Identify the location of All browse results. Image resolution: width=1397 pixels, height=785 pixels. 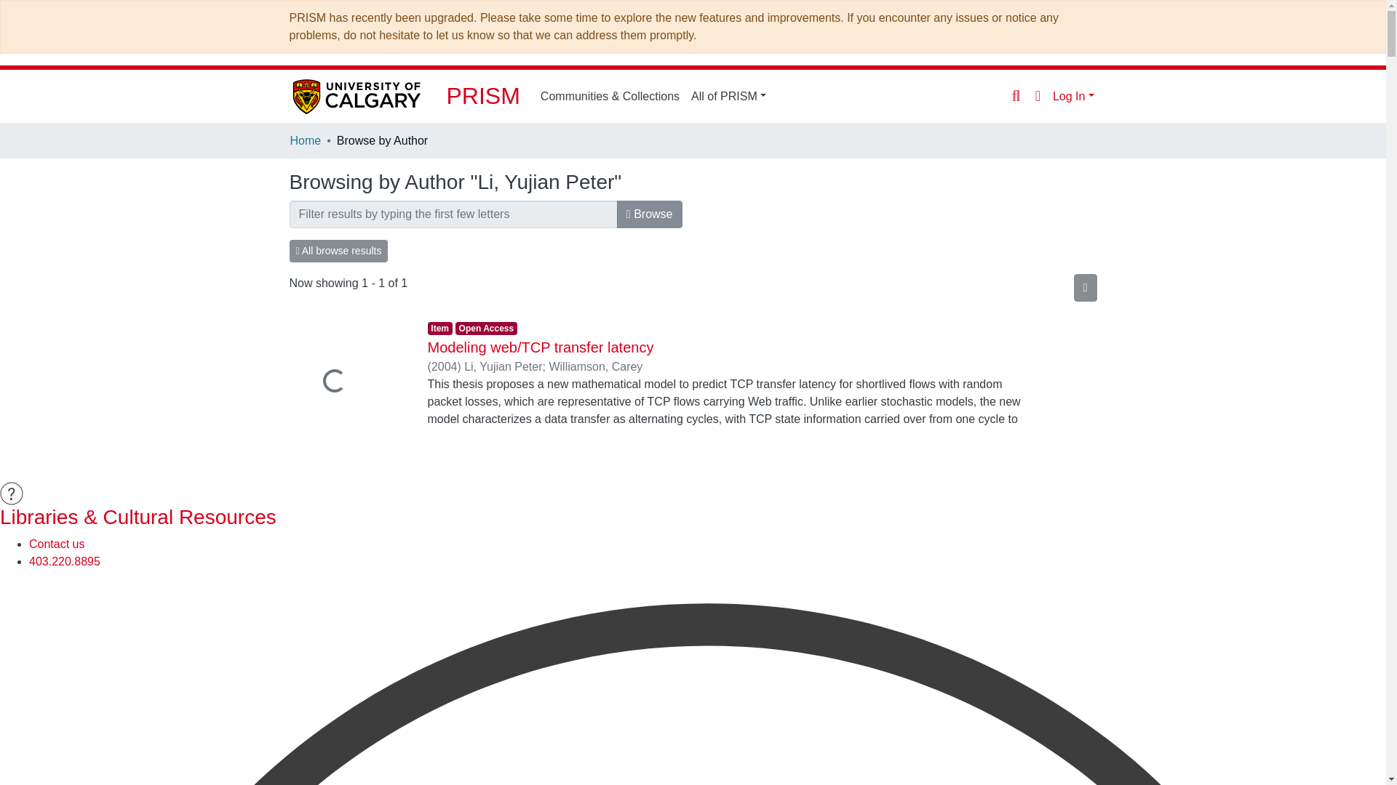
(338, 251).